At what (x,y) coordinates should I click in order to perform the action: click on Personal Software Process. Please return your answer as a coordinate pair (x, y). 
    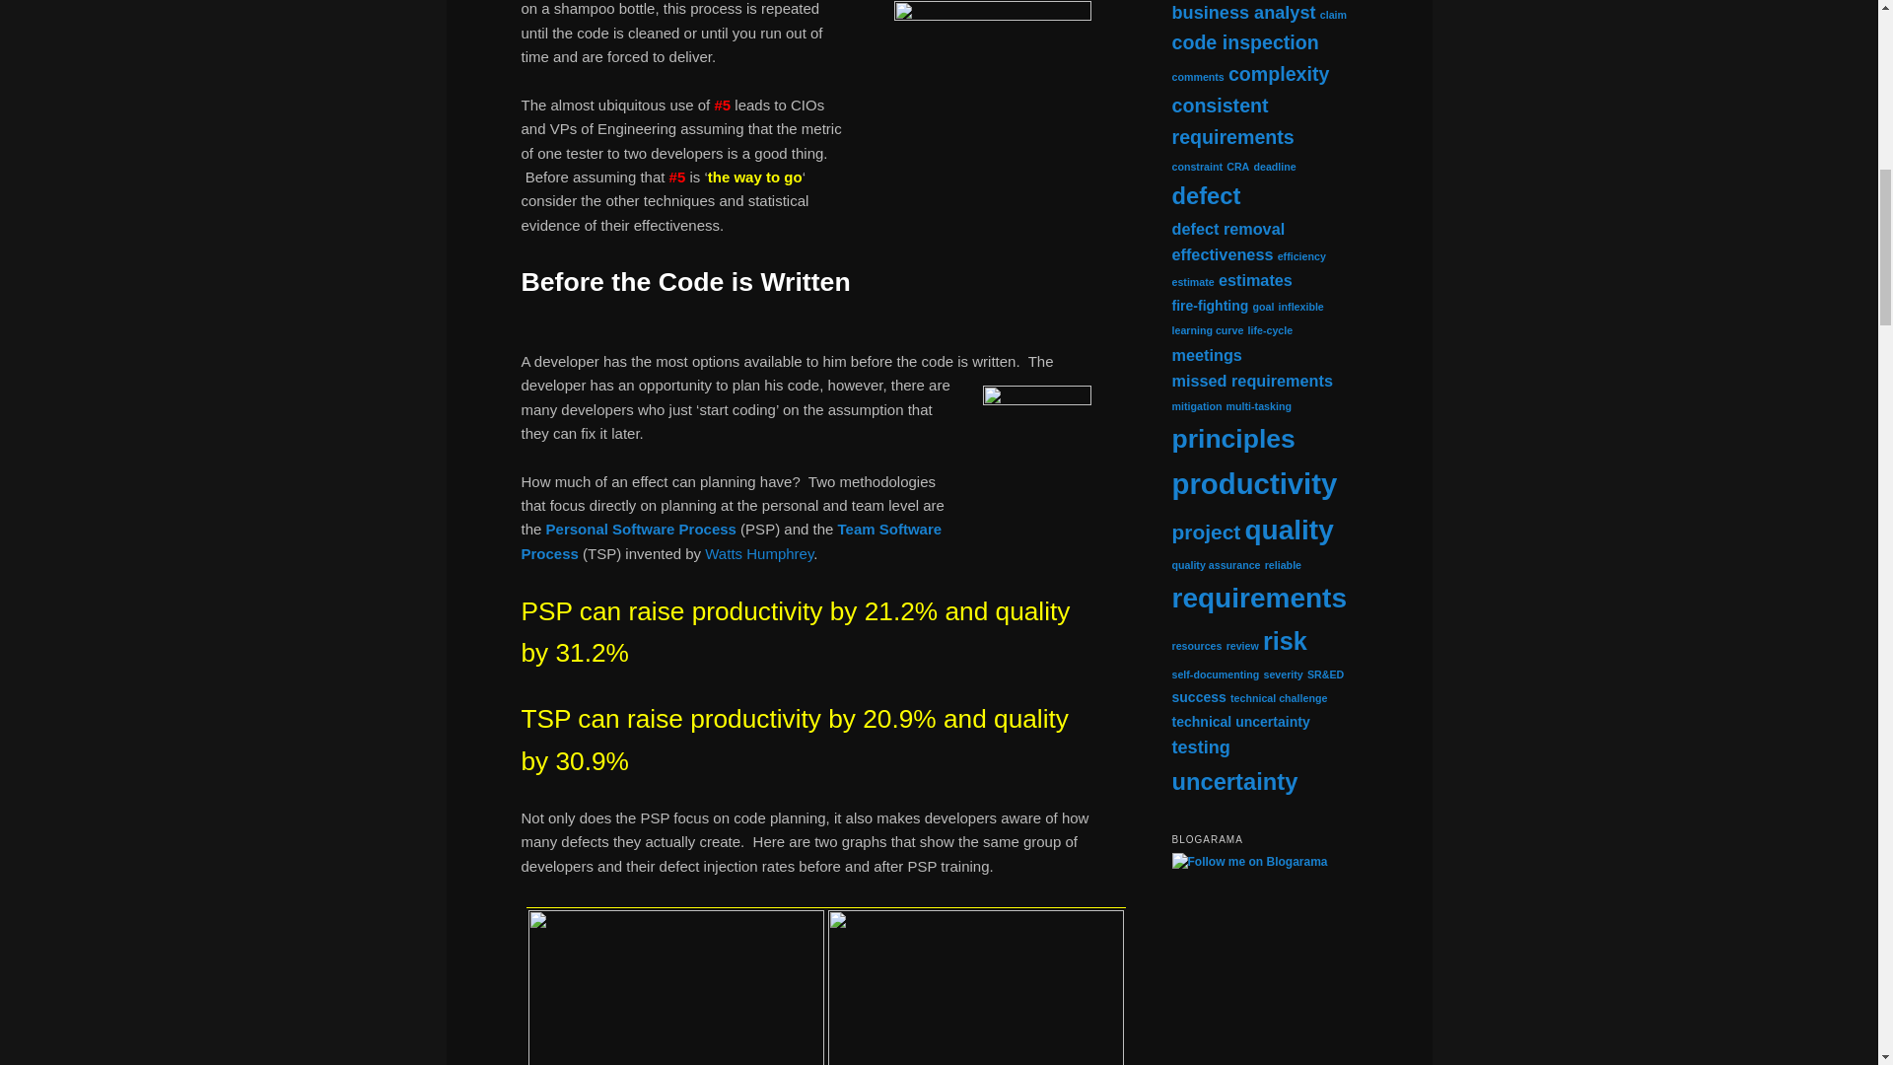
    Looking at the image, I should click on (641, 529).